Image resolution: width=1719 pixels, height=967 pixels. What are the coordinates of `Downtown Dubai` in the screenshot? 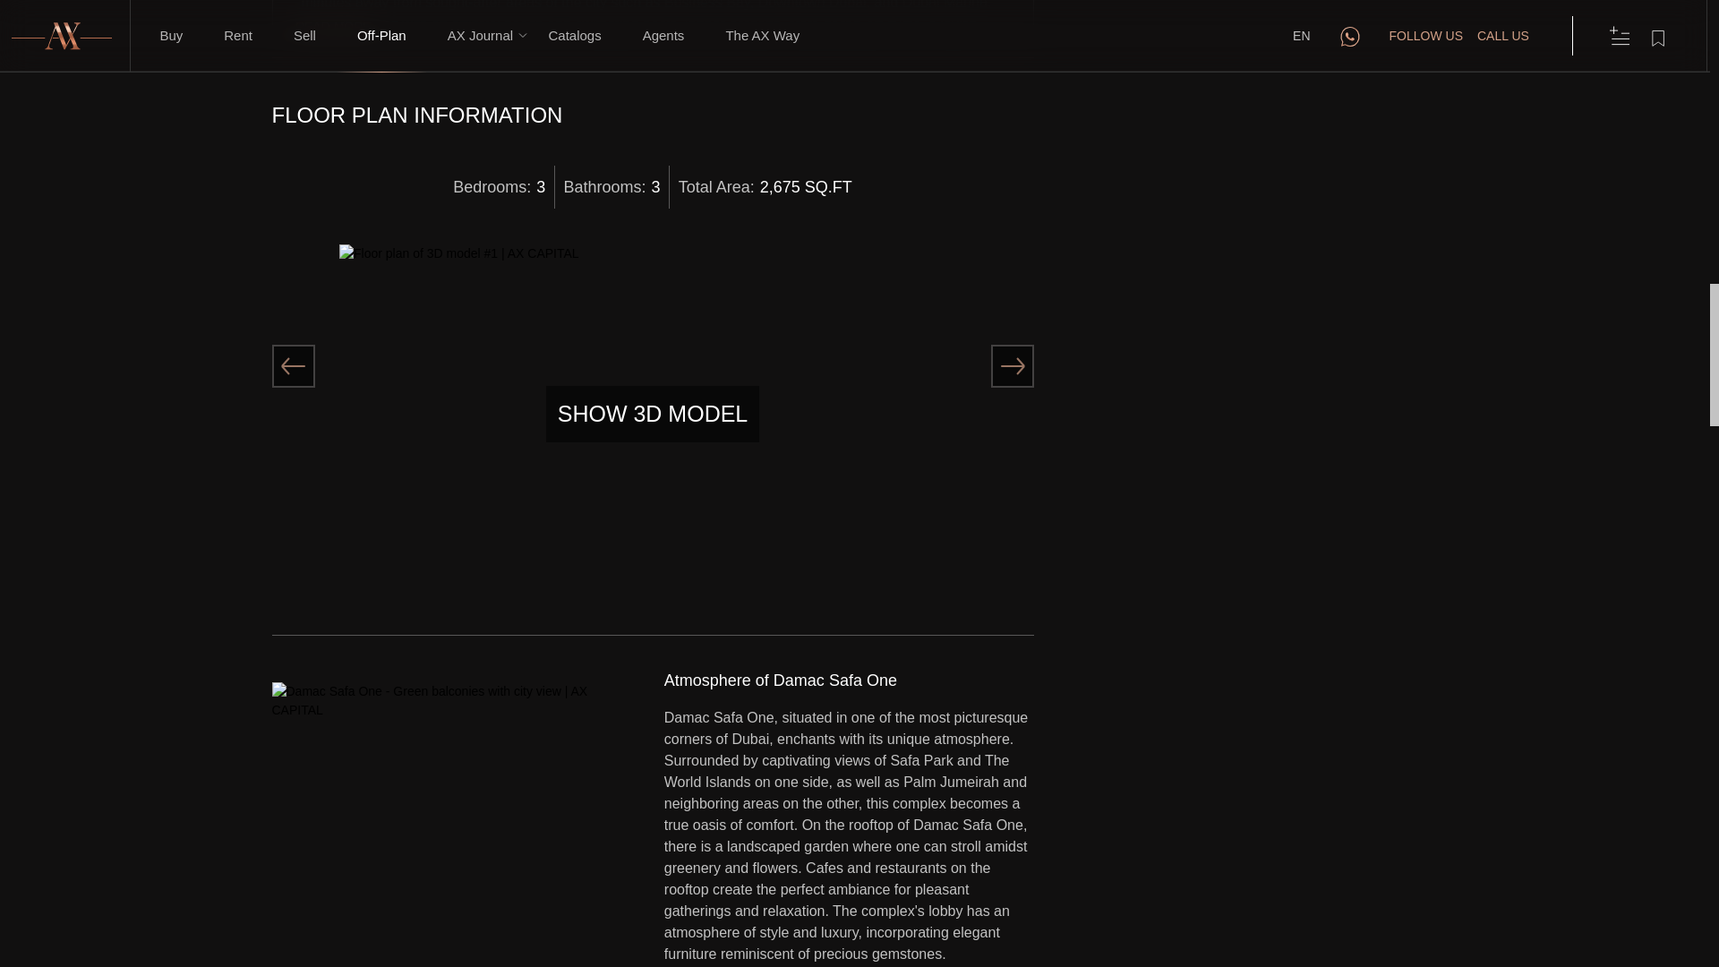 It's located at (811, 4).